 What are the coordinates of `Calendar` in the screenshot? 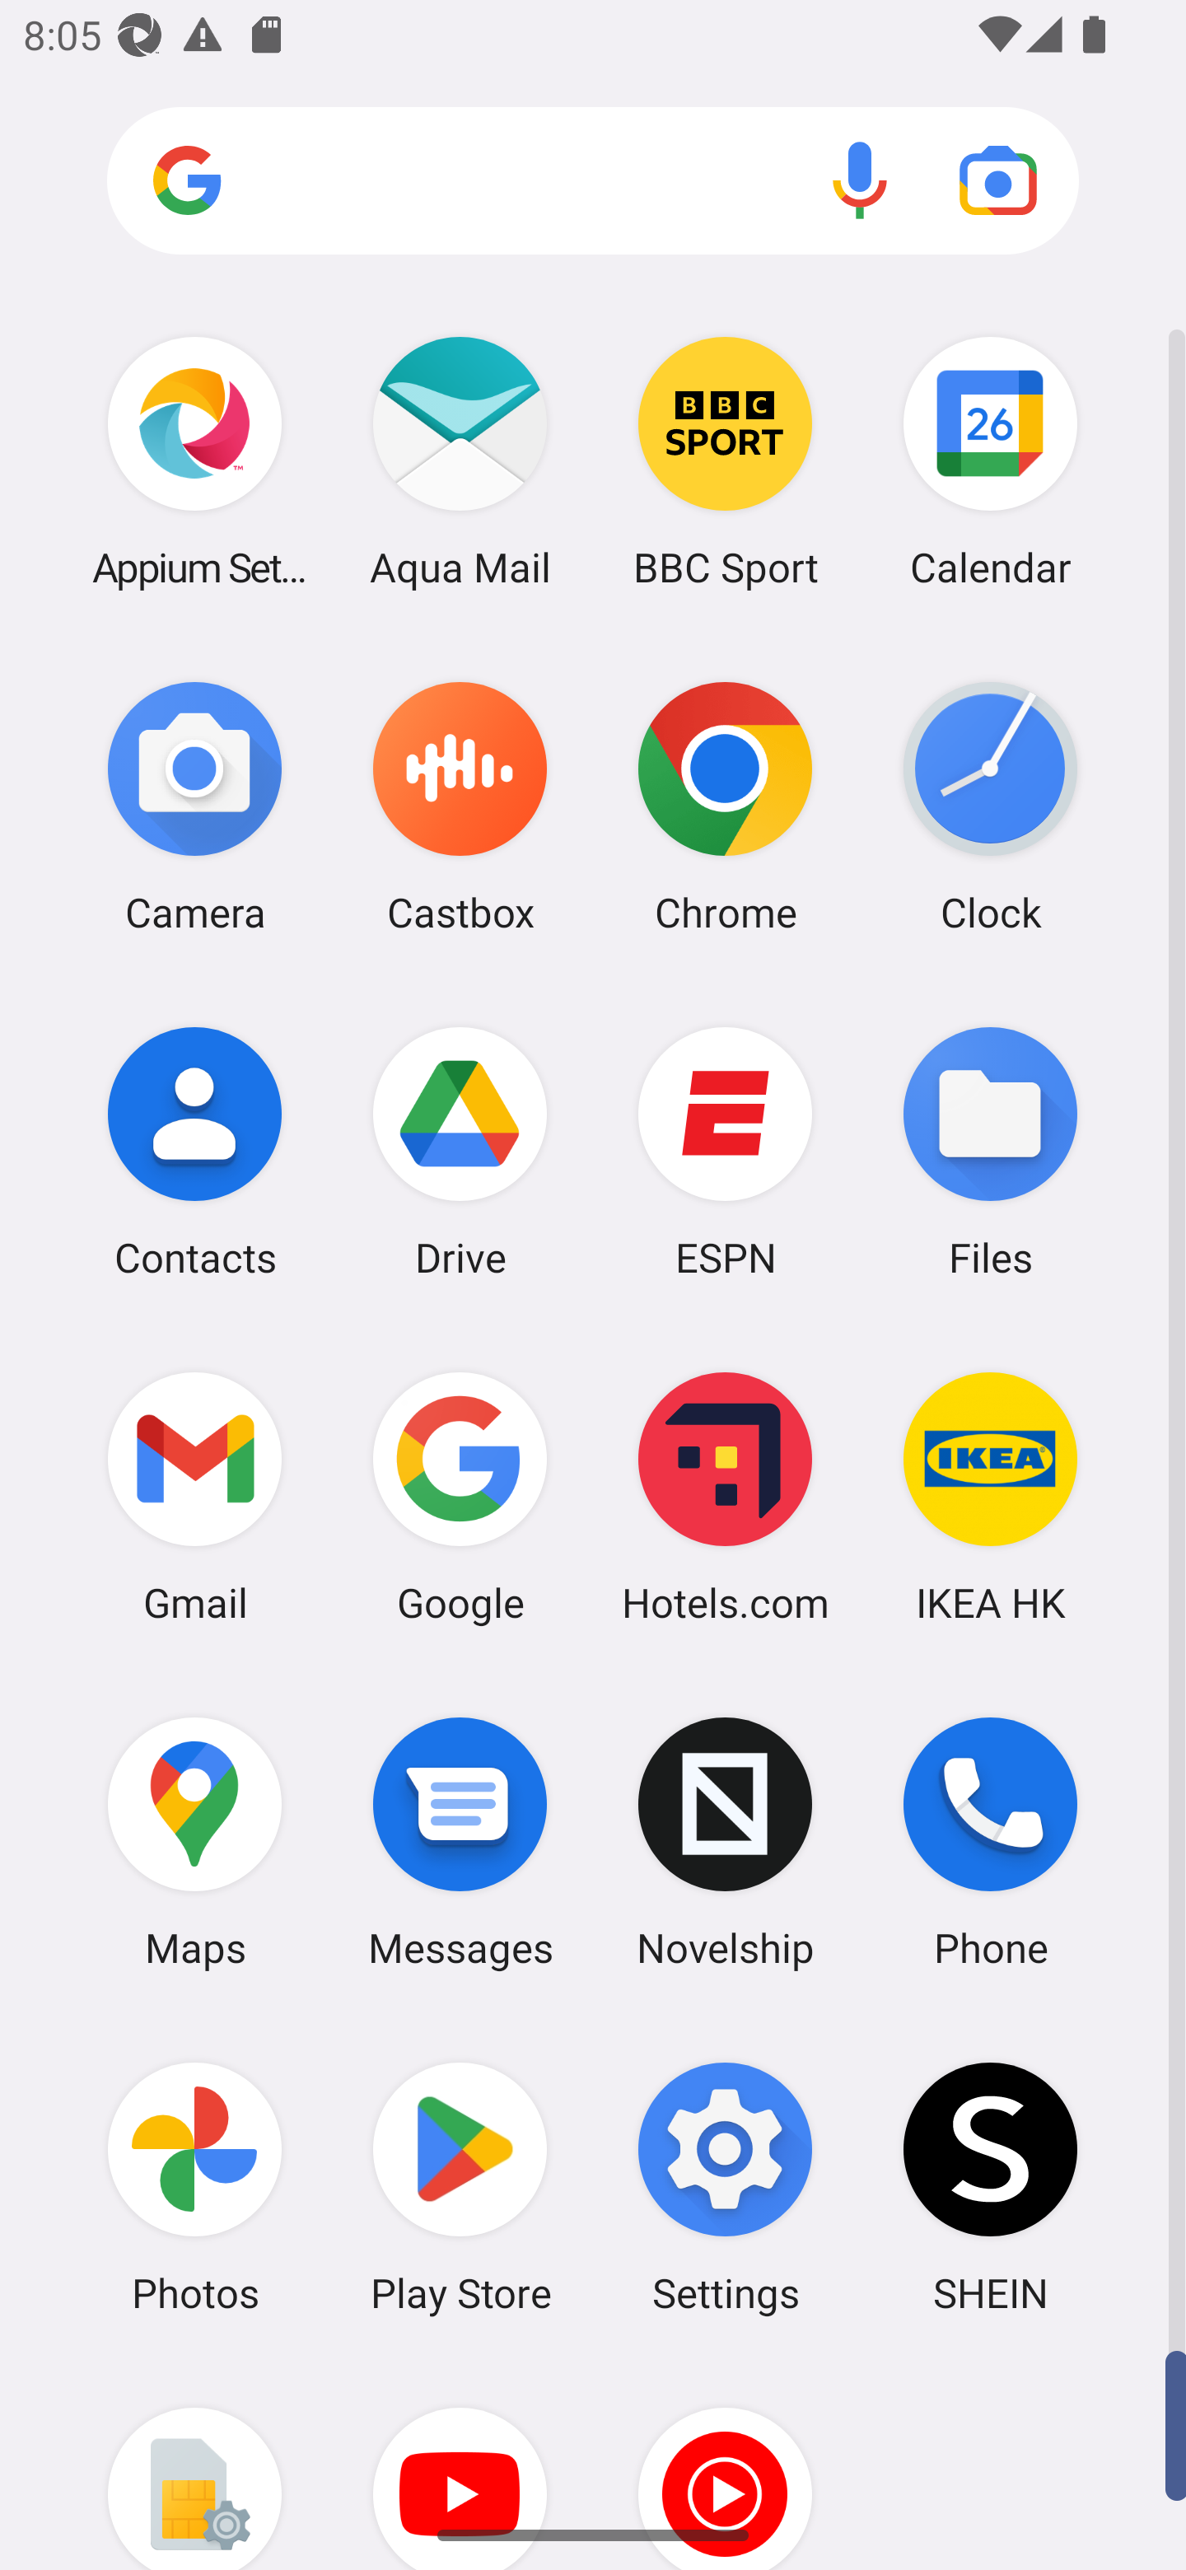 It's located at (990, 461).